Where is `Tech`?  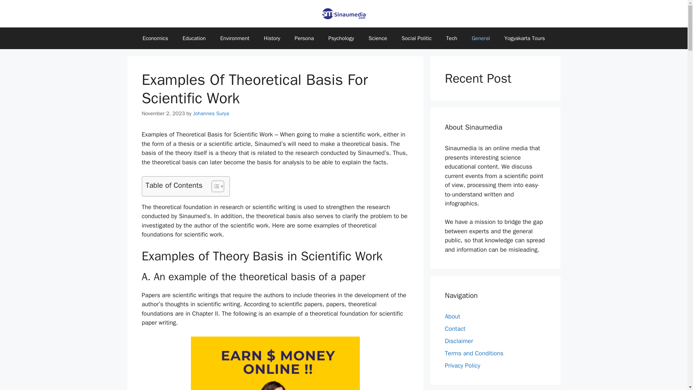
Tech is located at coordinates (451, 38).